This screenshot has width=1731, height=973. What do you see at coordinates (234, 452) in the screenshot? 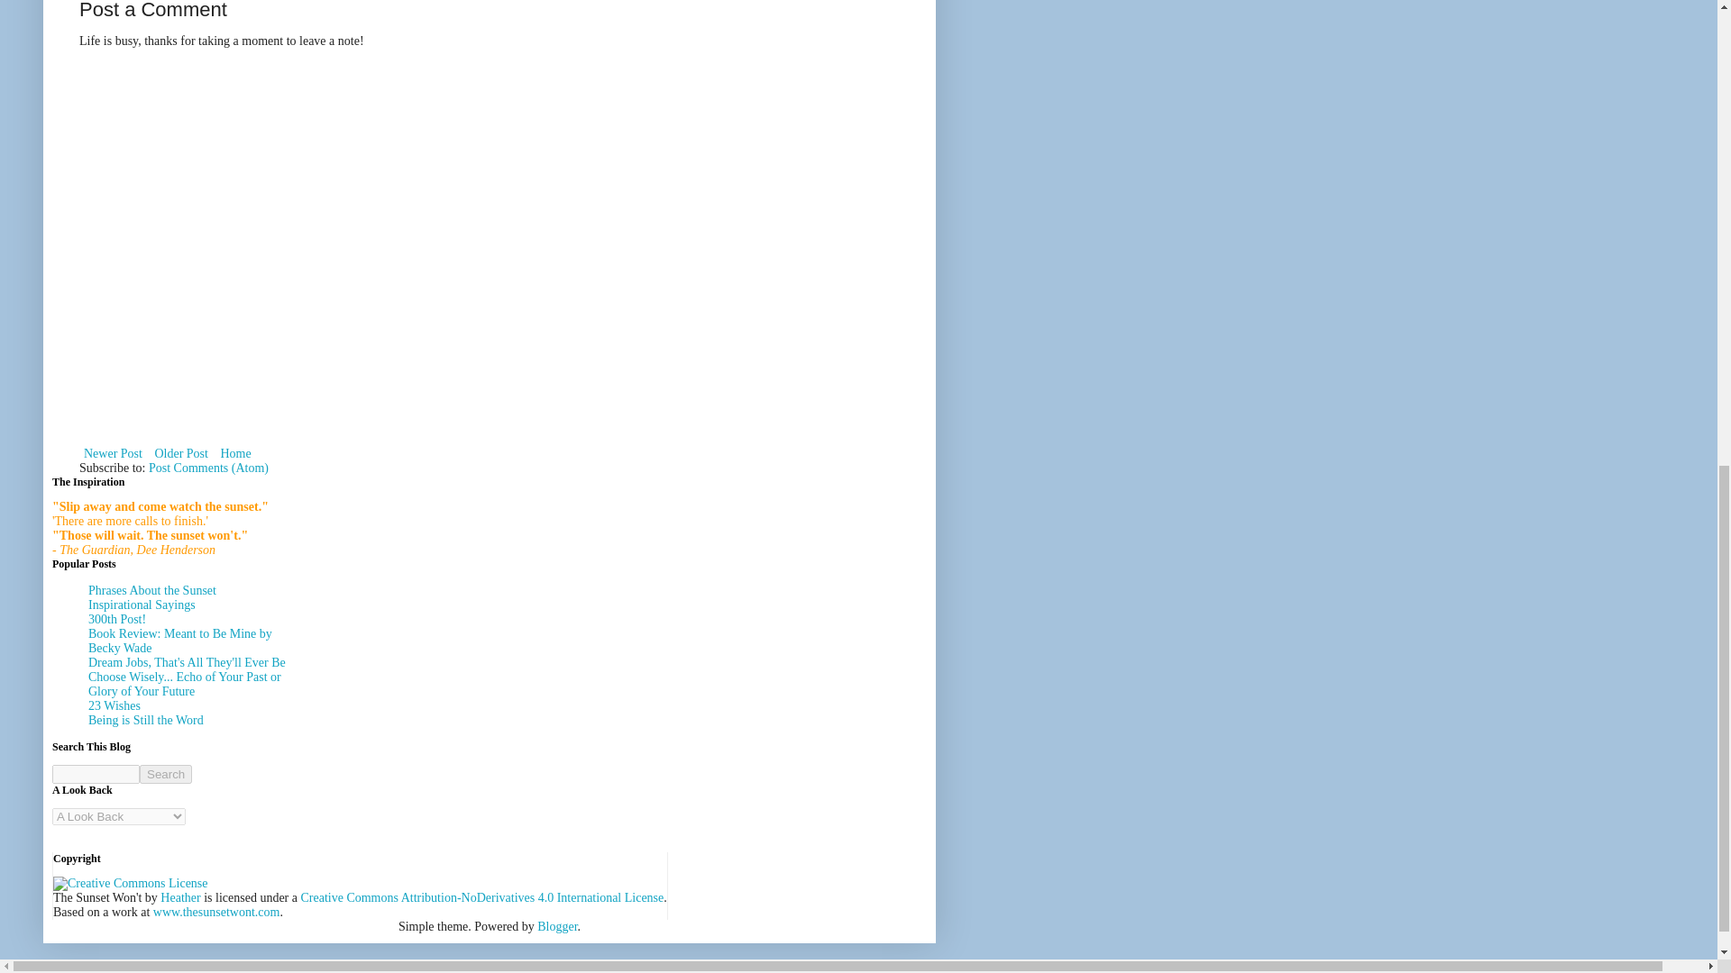
I see `Home` at bounding box center [234, 452].